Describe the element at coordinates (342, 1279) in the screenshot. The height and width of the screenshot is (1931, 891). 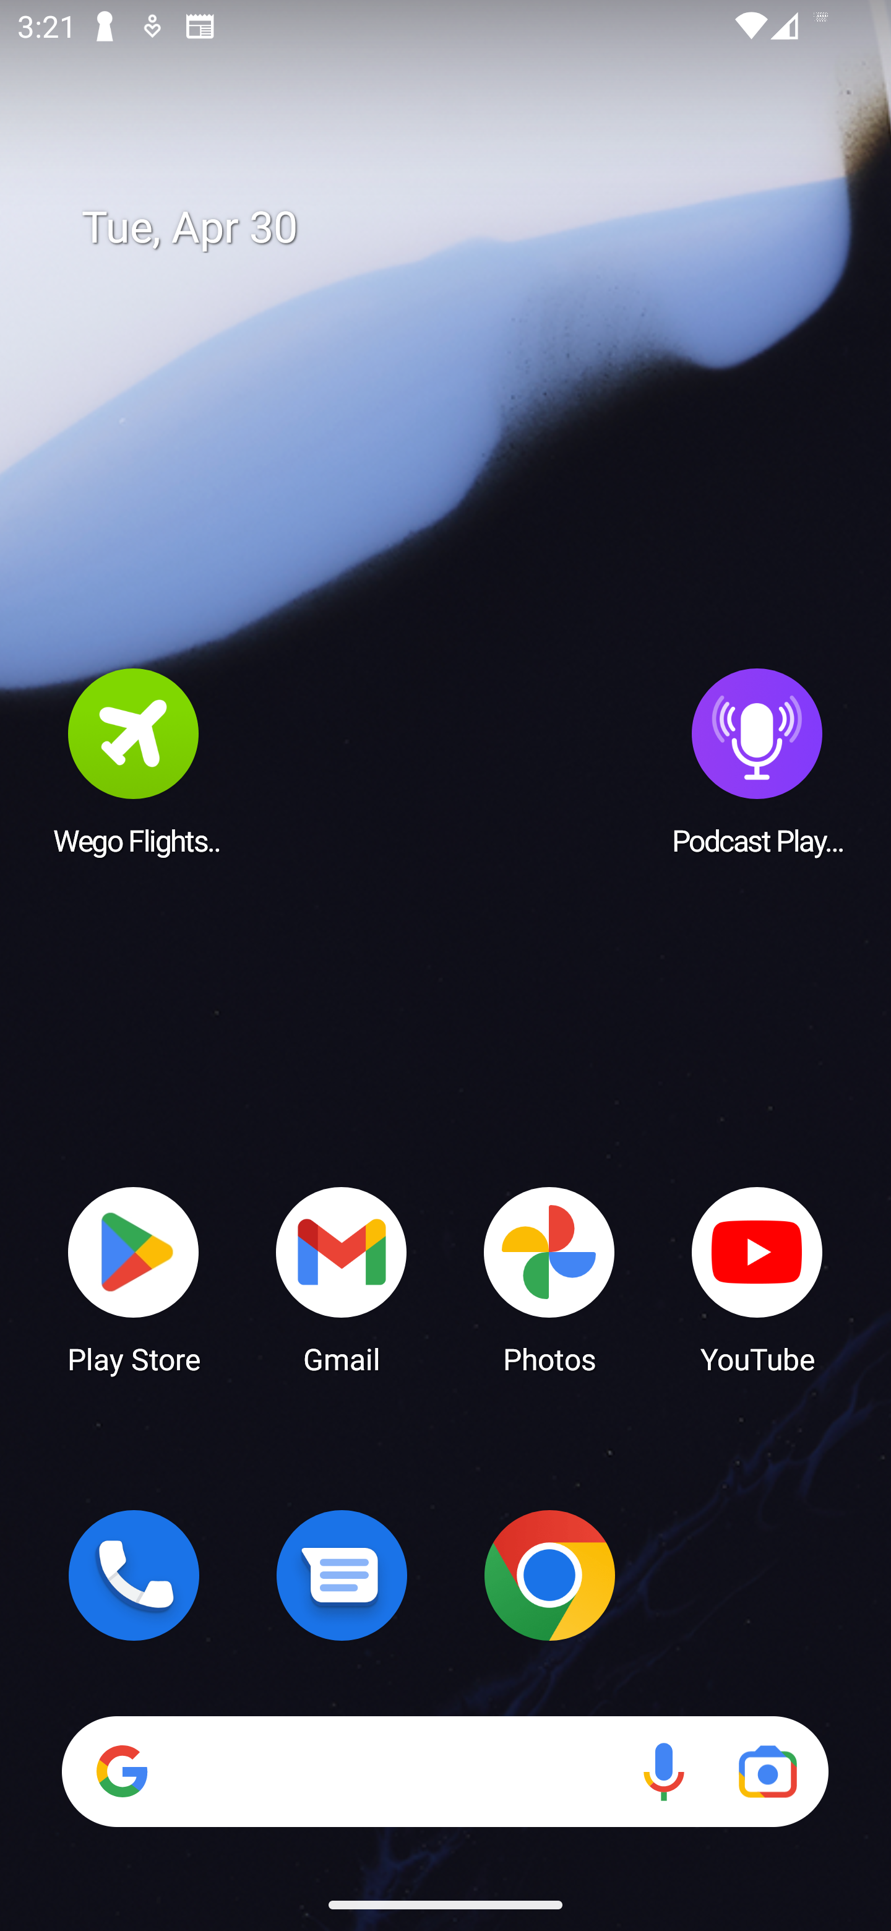
I see `Gmail` at that location.